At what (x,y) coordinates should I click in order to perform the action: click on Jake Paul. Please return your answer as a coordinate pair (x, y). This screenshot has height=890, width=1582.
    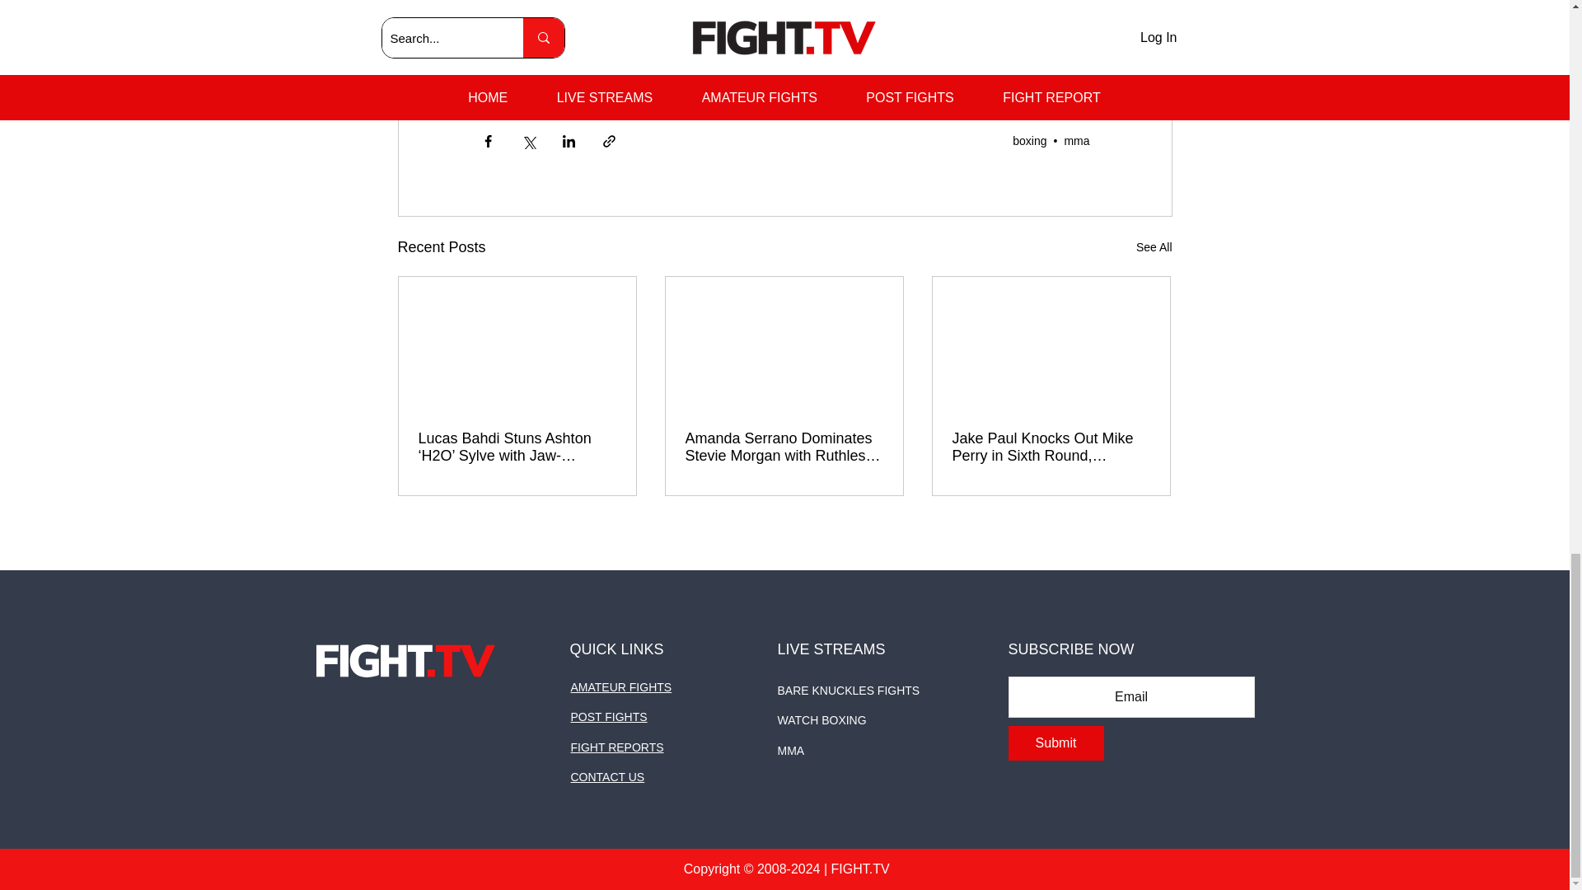
    Looking at the image, I should click on (681, 79).